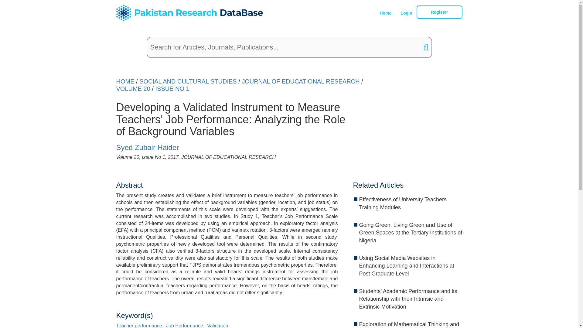  Describe the element at coordinates (406, 13) in the screenshot. I see `Login` at that location.